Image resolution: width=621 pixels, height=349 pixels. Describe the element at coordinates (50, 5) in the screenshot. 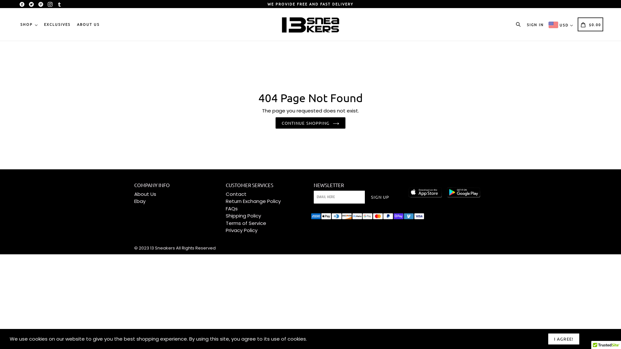

I see `Instagram` at that location.